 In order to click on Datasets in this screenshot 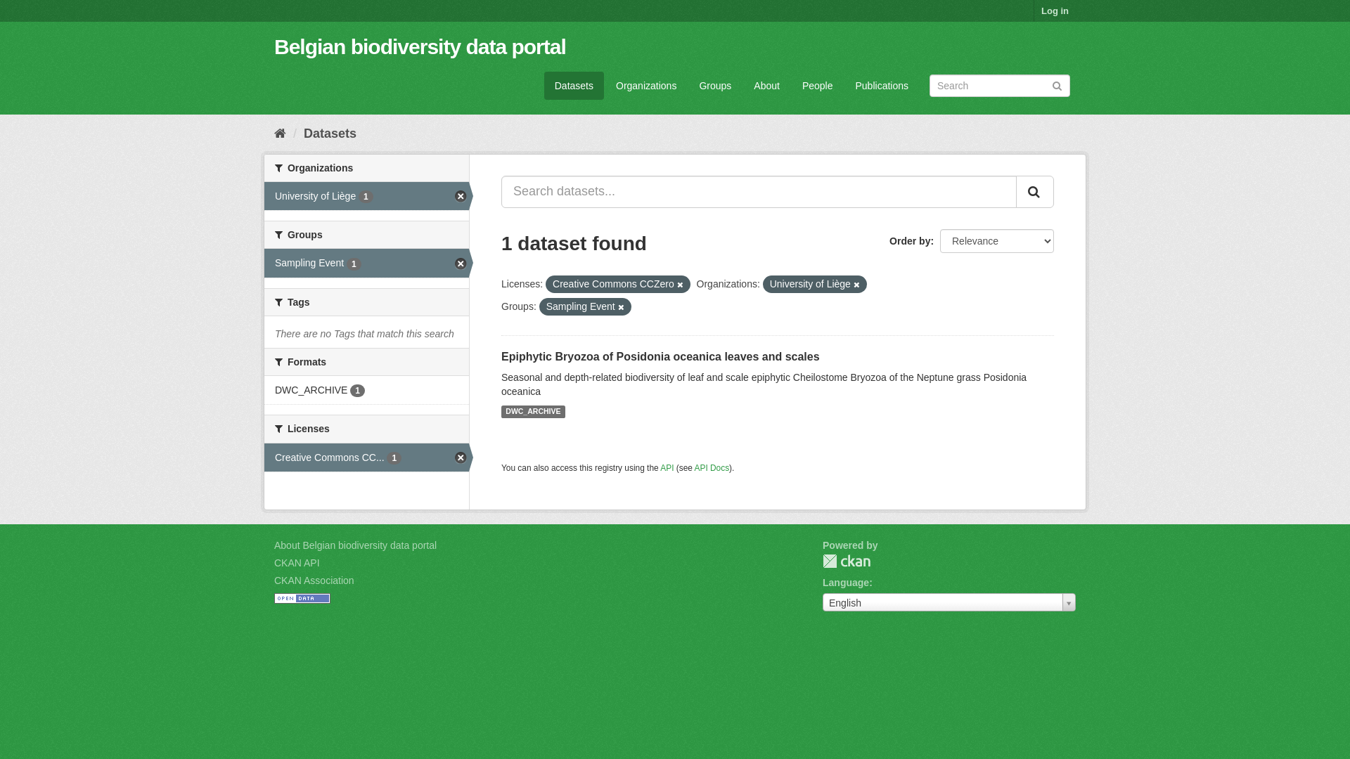, I will do `click(574, 86)`.